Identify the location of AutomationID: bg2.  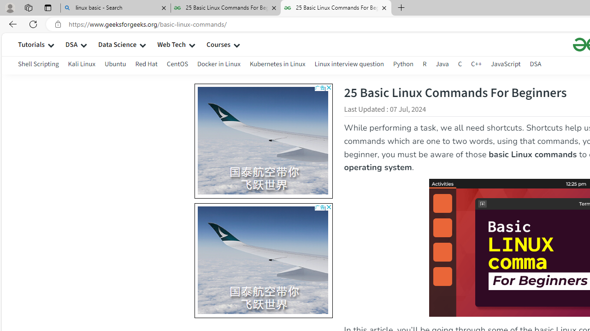
(263, 259).